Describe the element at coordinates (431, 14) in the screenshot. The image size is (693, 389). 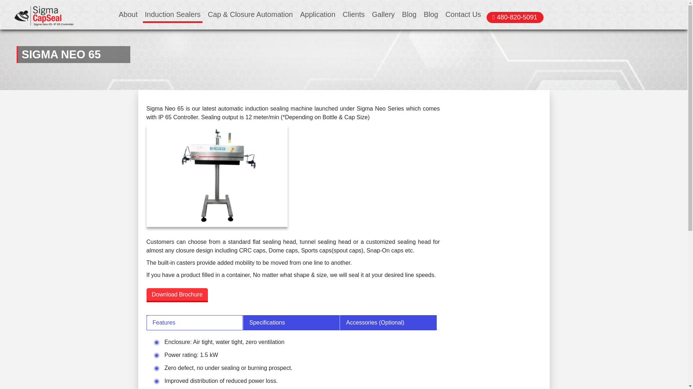
I see `Blog` at that location.